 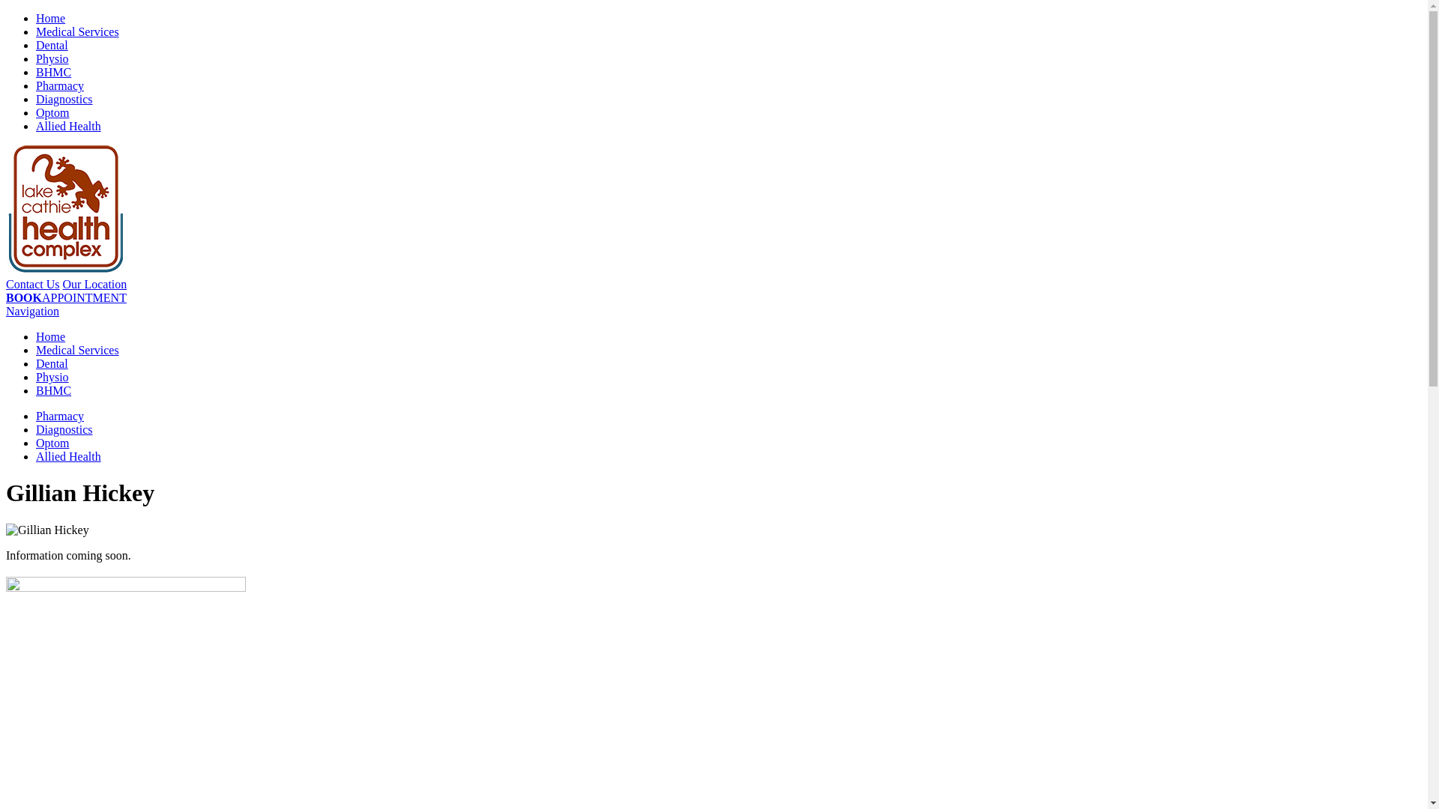 What do you see at coordinates (54, 391) in the screenshot?
I see `BHMC` at bounding box center [54, 391].